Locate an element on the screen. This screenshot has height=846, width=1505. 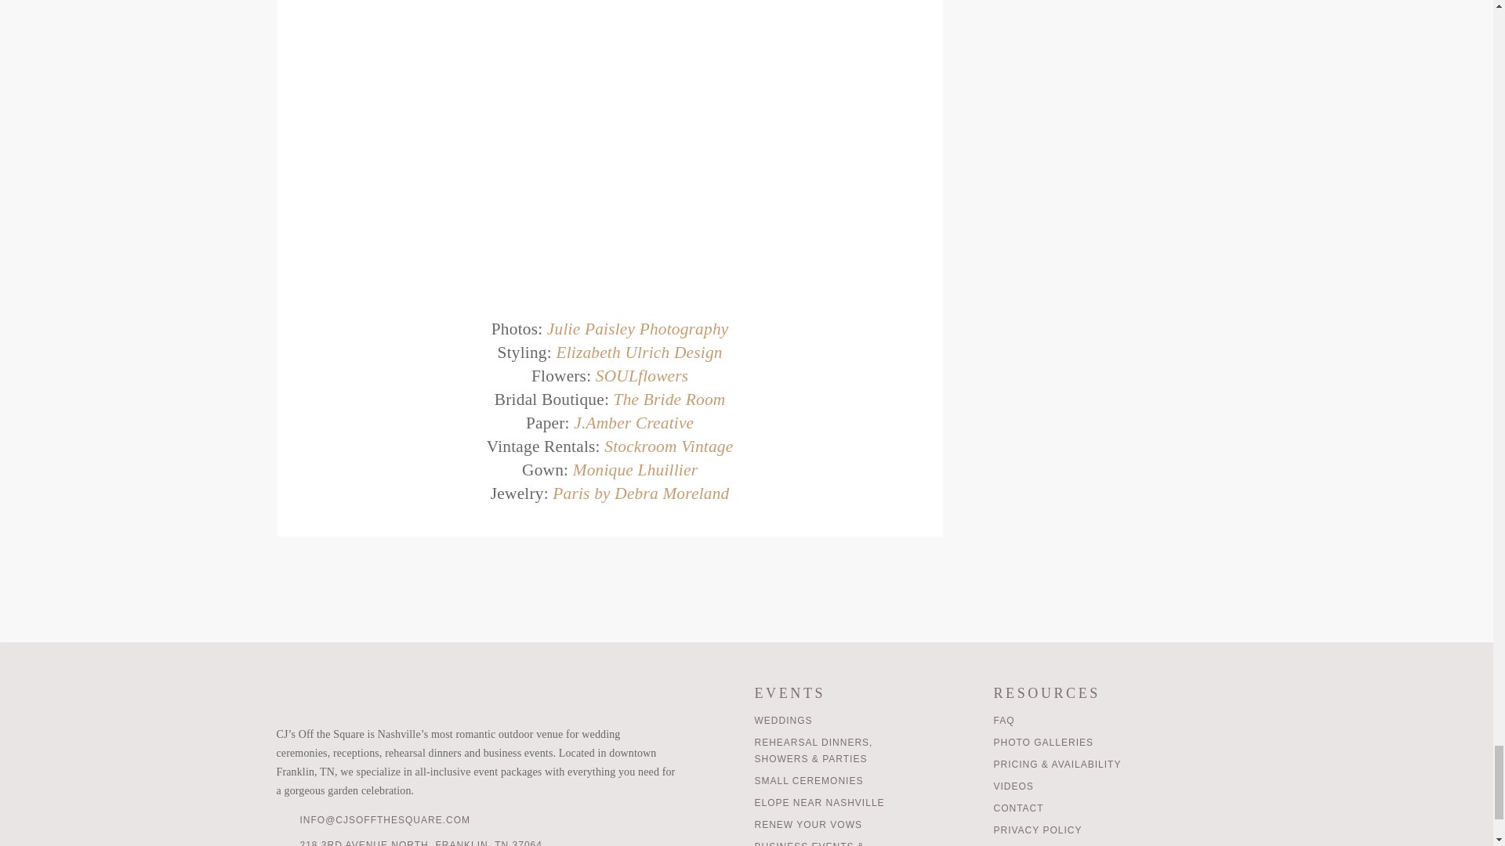
Julie Paisley Photography is located at coordinates (638, 329).